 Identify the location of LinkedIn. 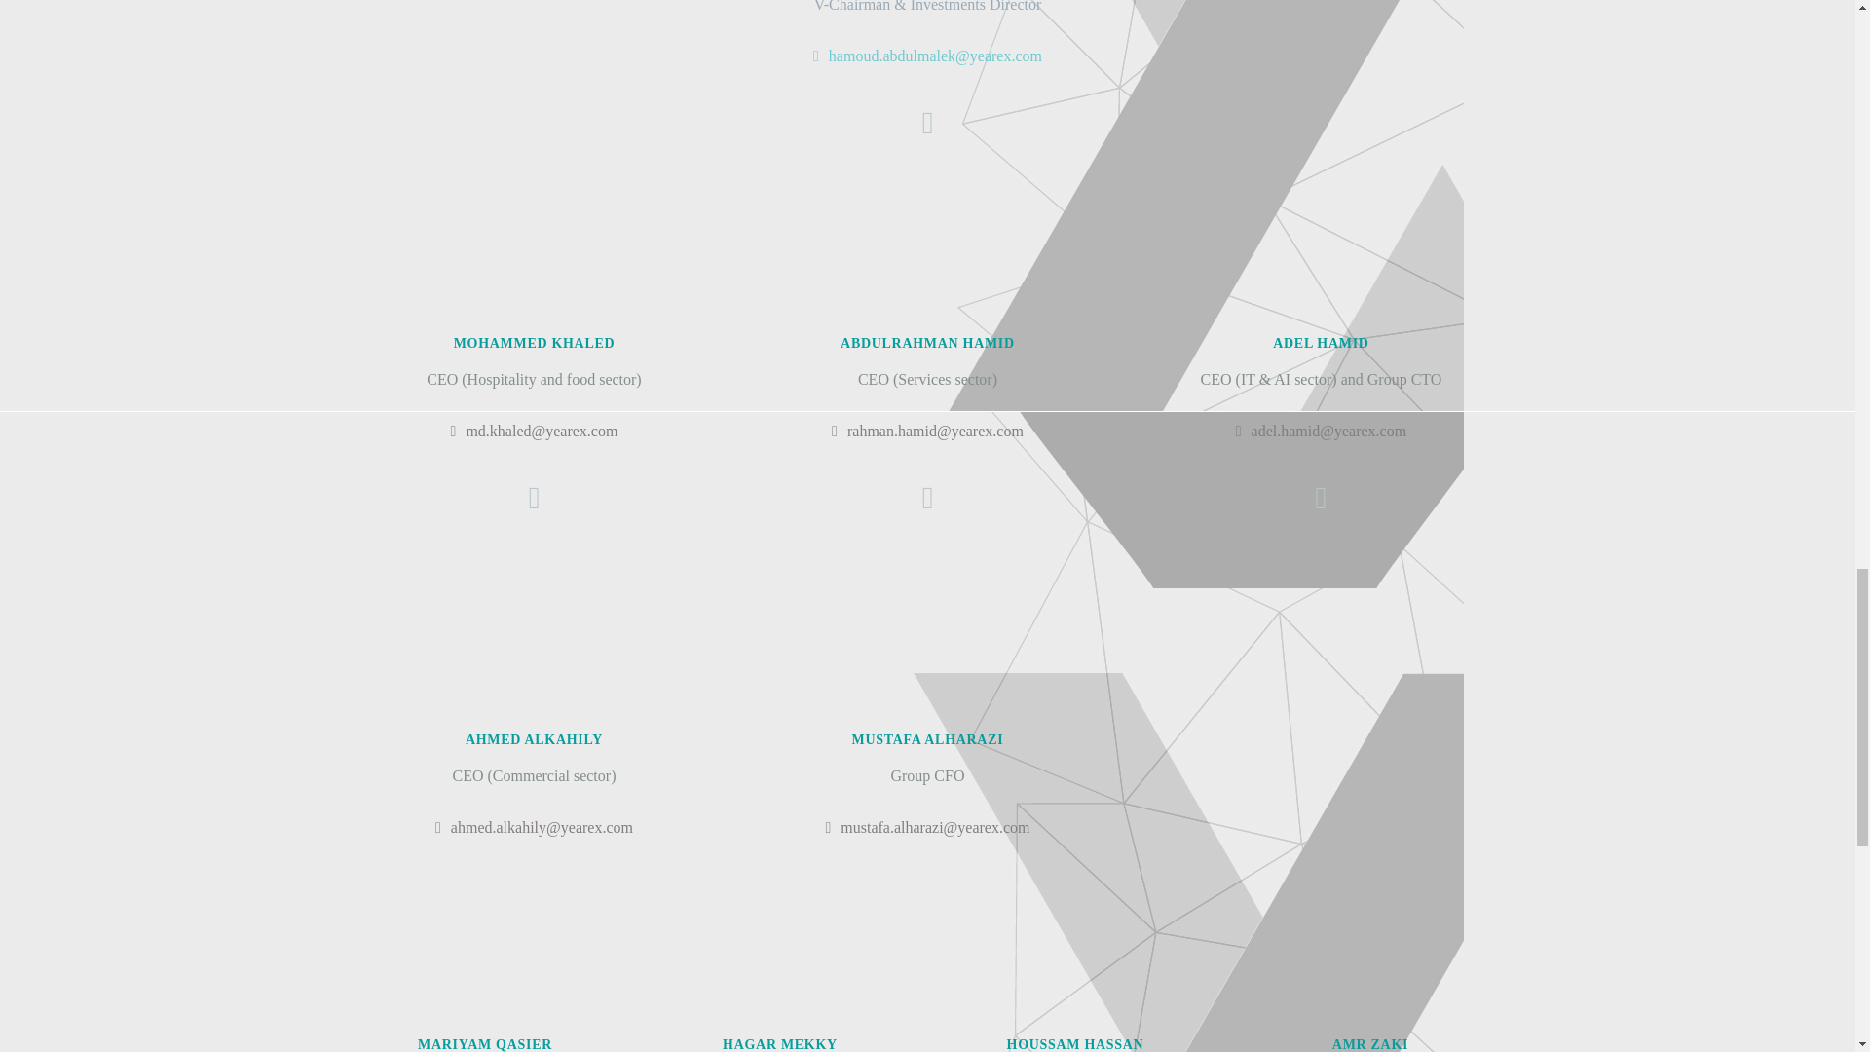
(927, 123).